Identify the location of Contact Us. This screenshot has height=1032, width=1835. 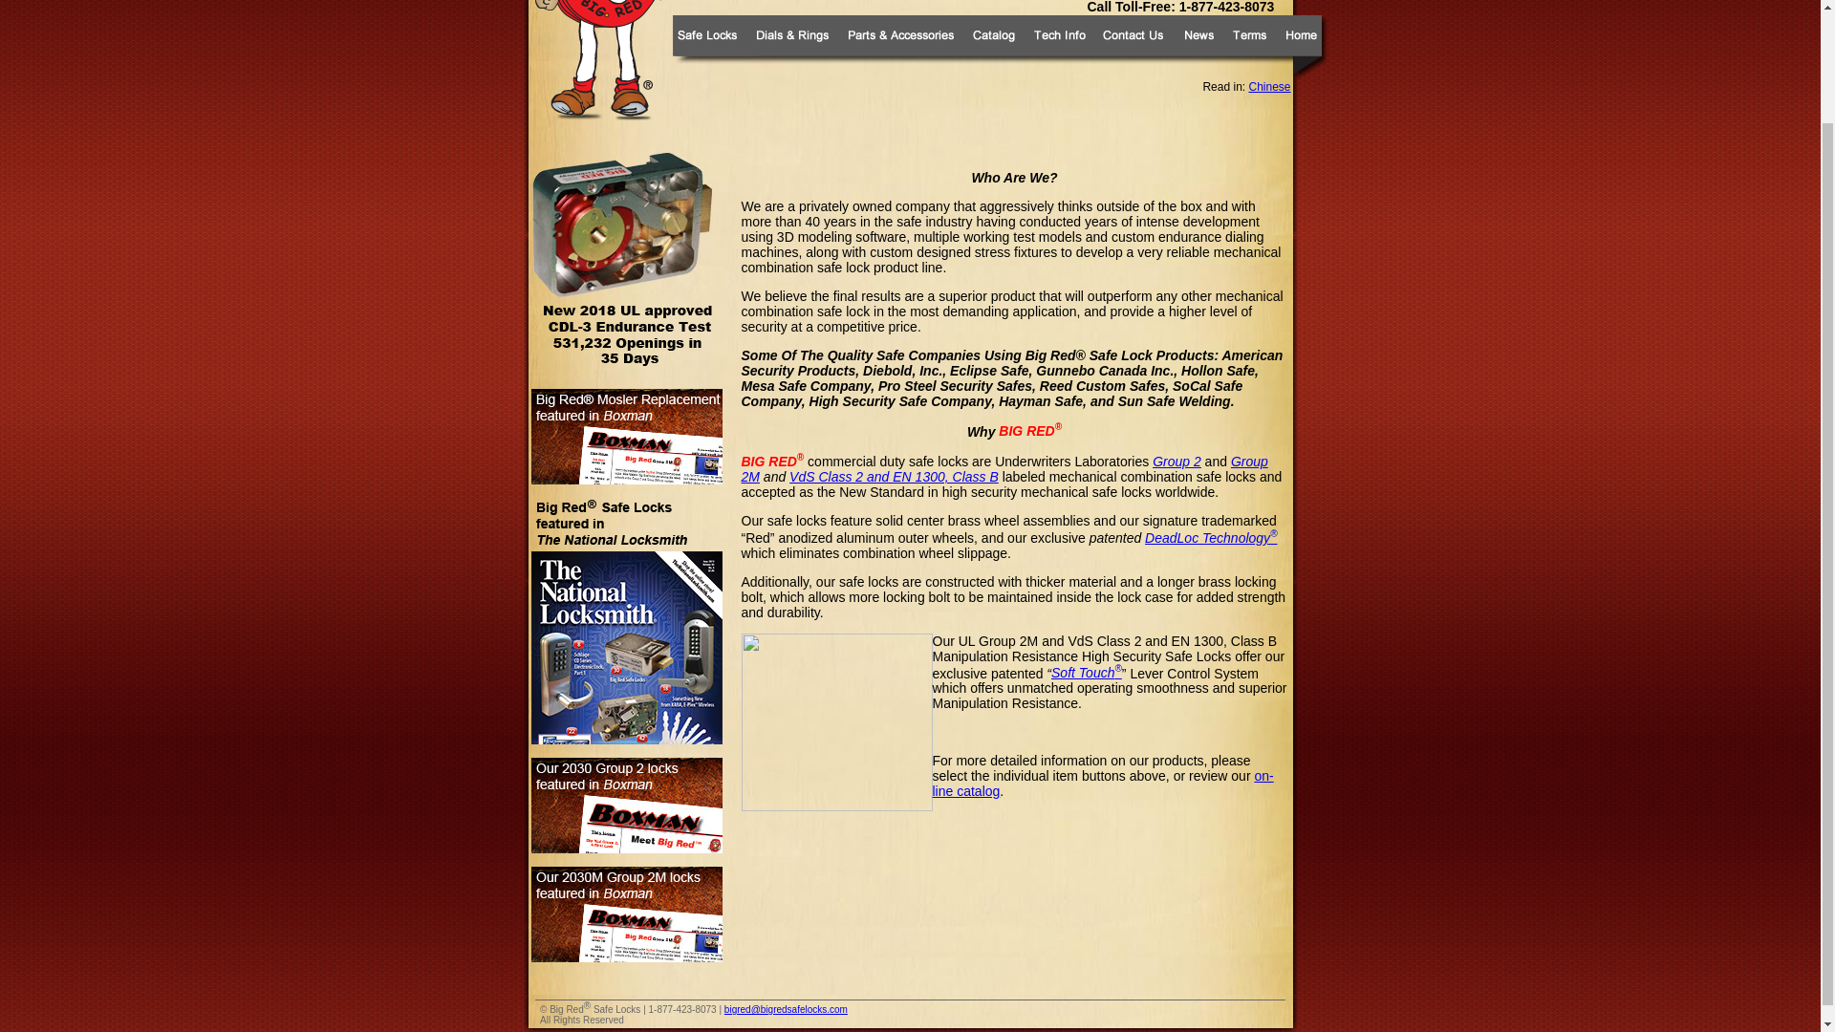
(1133, 47).